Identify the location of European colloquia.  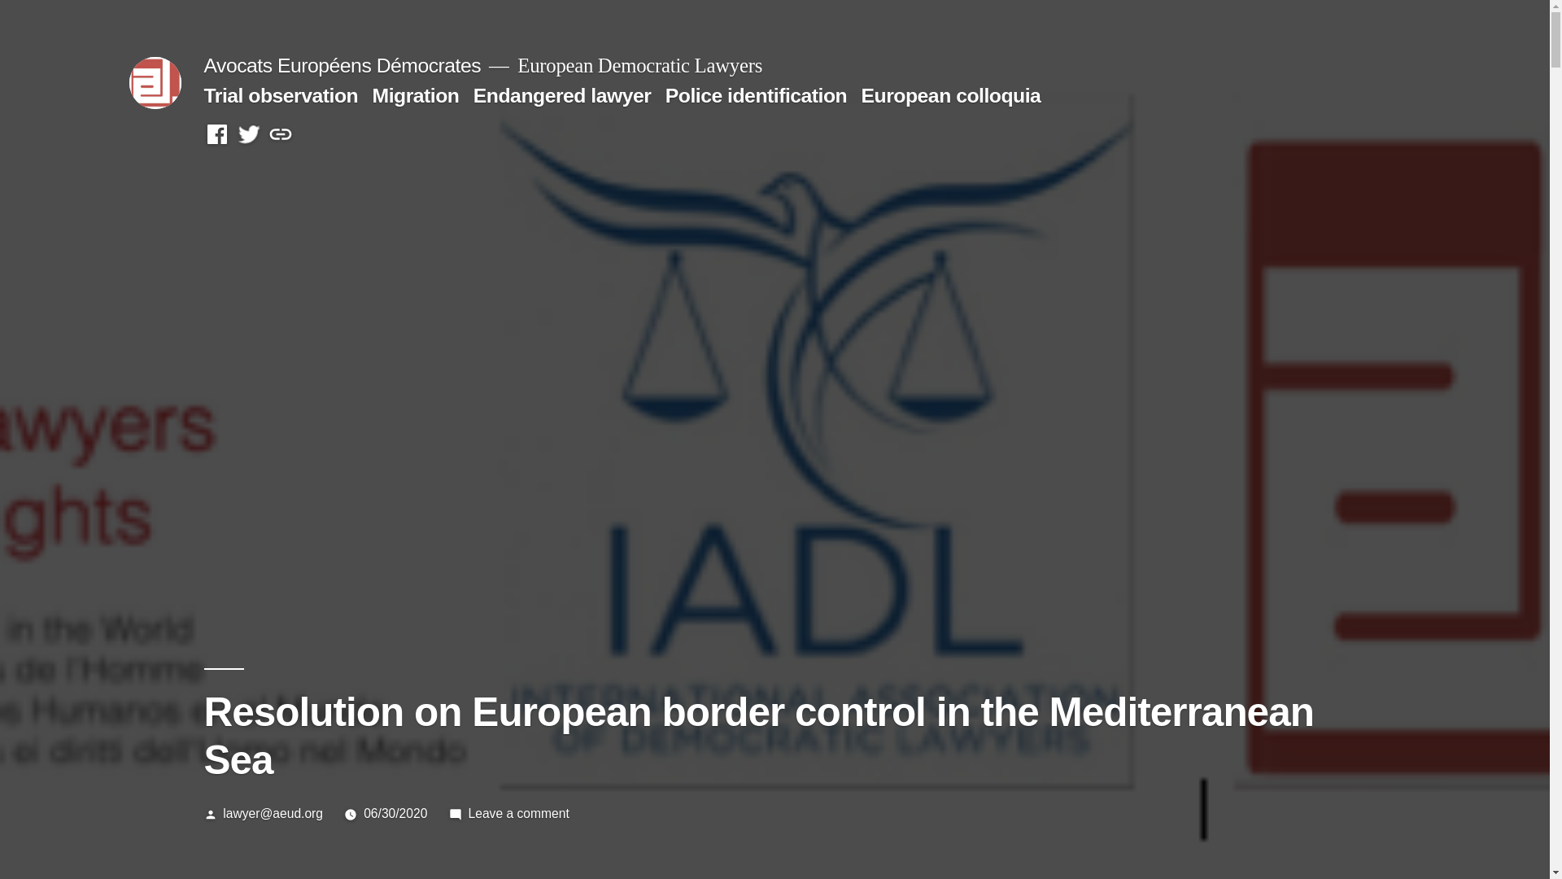
(952, 94).